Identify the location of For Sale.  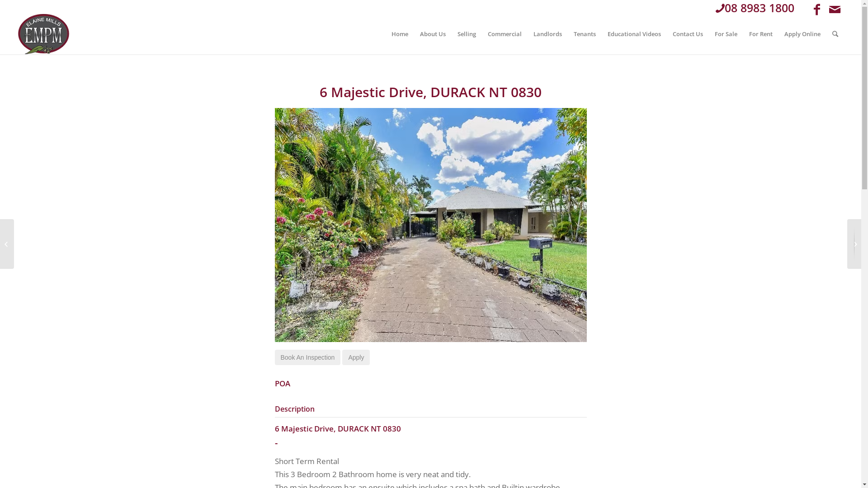
(726, 34).